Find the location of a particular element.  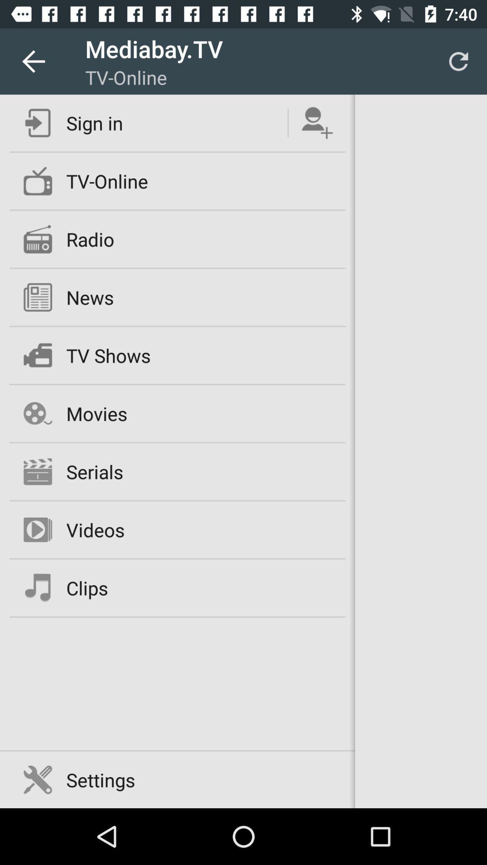

open settings is located at coordinates (101, 779).